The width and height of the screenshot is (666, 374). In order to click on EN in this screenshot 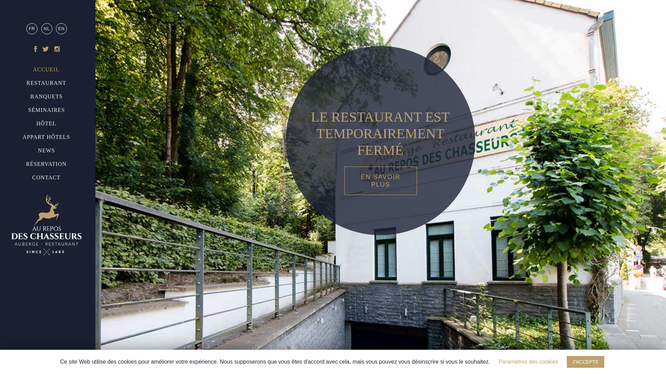, I will do `click(61, 29)`.